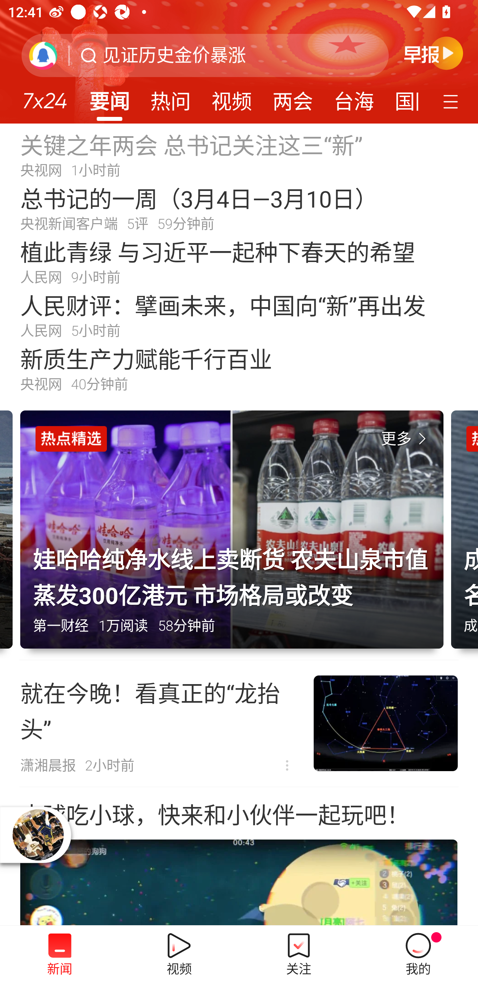 The width and height of the screenshot is (478, 983). What do you see at coordinates (239, 261) in the screenshot?
I see `植此青绿 与习近平一起种下春天的希望 人民网 9小时前` at bounding box center [239, 261].